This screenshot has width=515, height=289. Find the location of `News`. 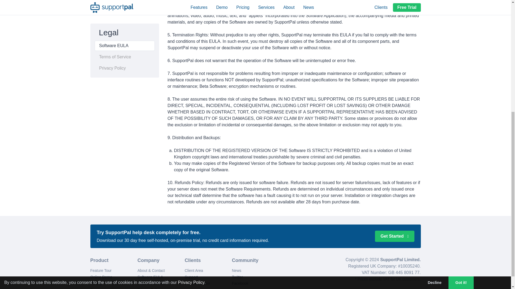

News is located at coordinates (236, 271).